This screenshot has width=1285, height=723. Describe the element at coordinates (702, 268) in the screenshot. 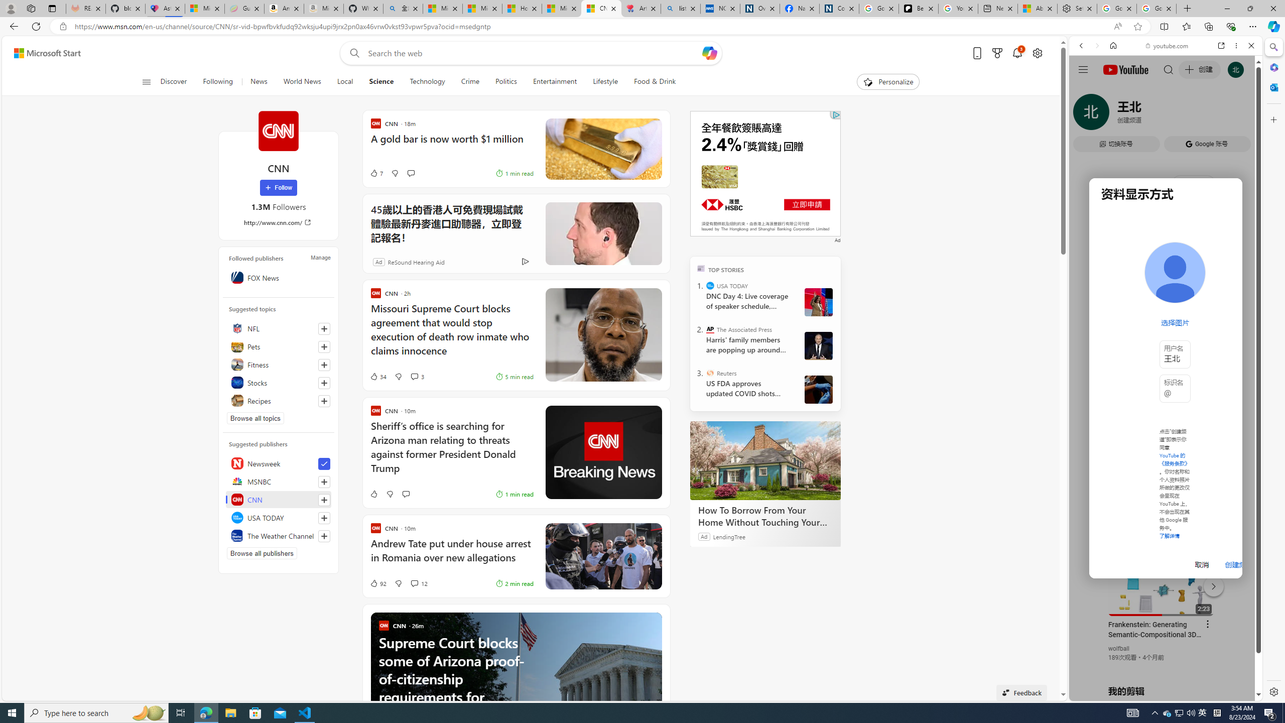

I see `TOP` at that location.